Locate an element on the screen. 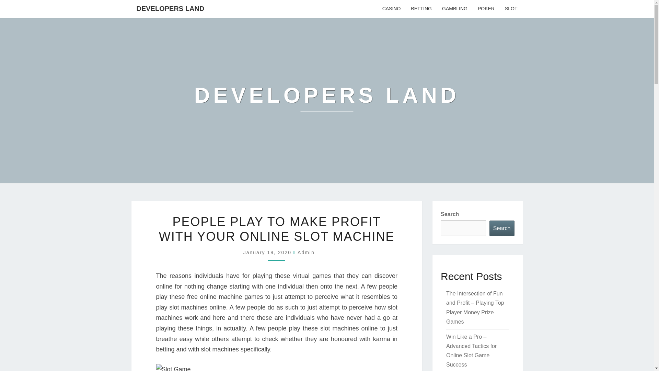 The image size is (659, 371). SLOT is located at coordinates (511, 9).